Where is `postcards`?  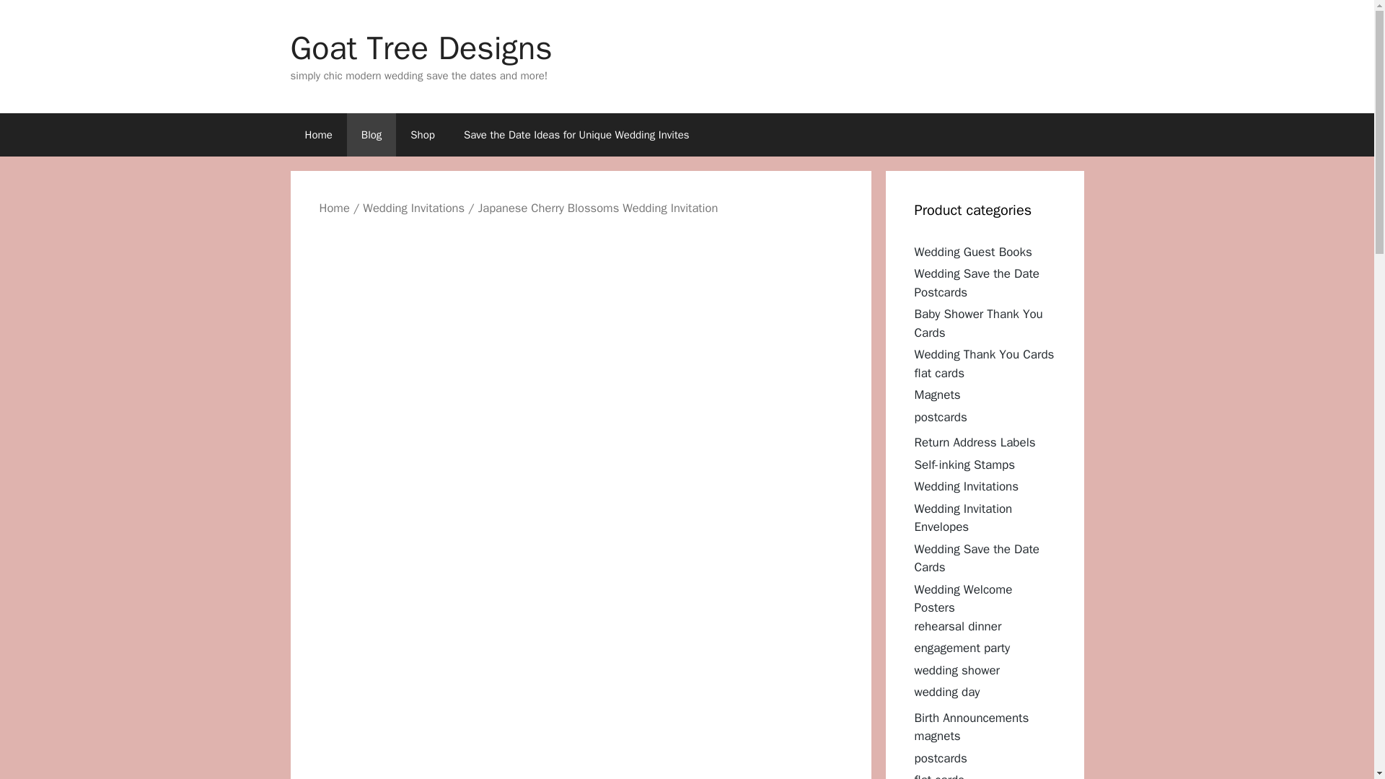
postcards is located at coordinates (941, 417).